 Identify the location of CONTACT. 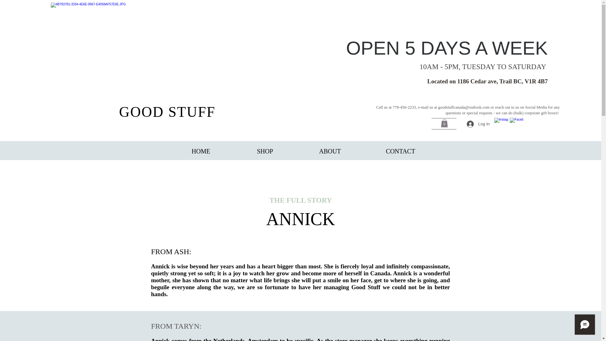
(401, 148).